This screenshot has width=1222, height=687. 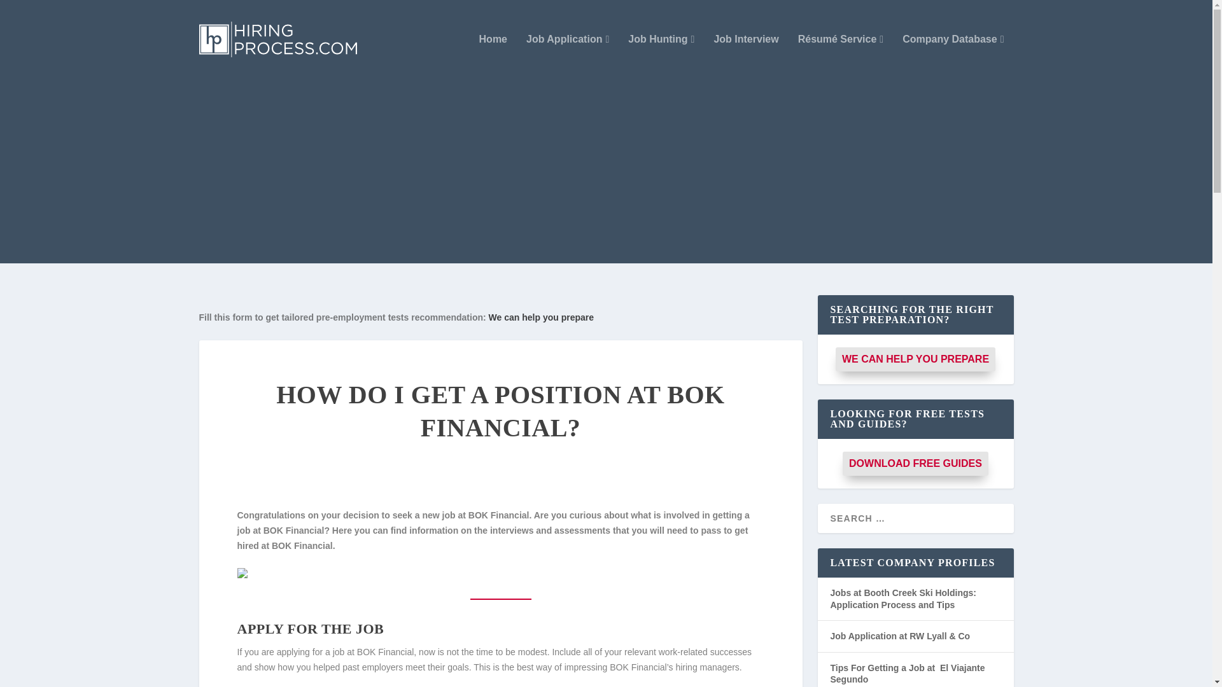 I want to click on Job Application, so click(x=568, y=57).